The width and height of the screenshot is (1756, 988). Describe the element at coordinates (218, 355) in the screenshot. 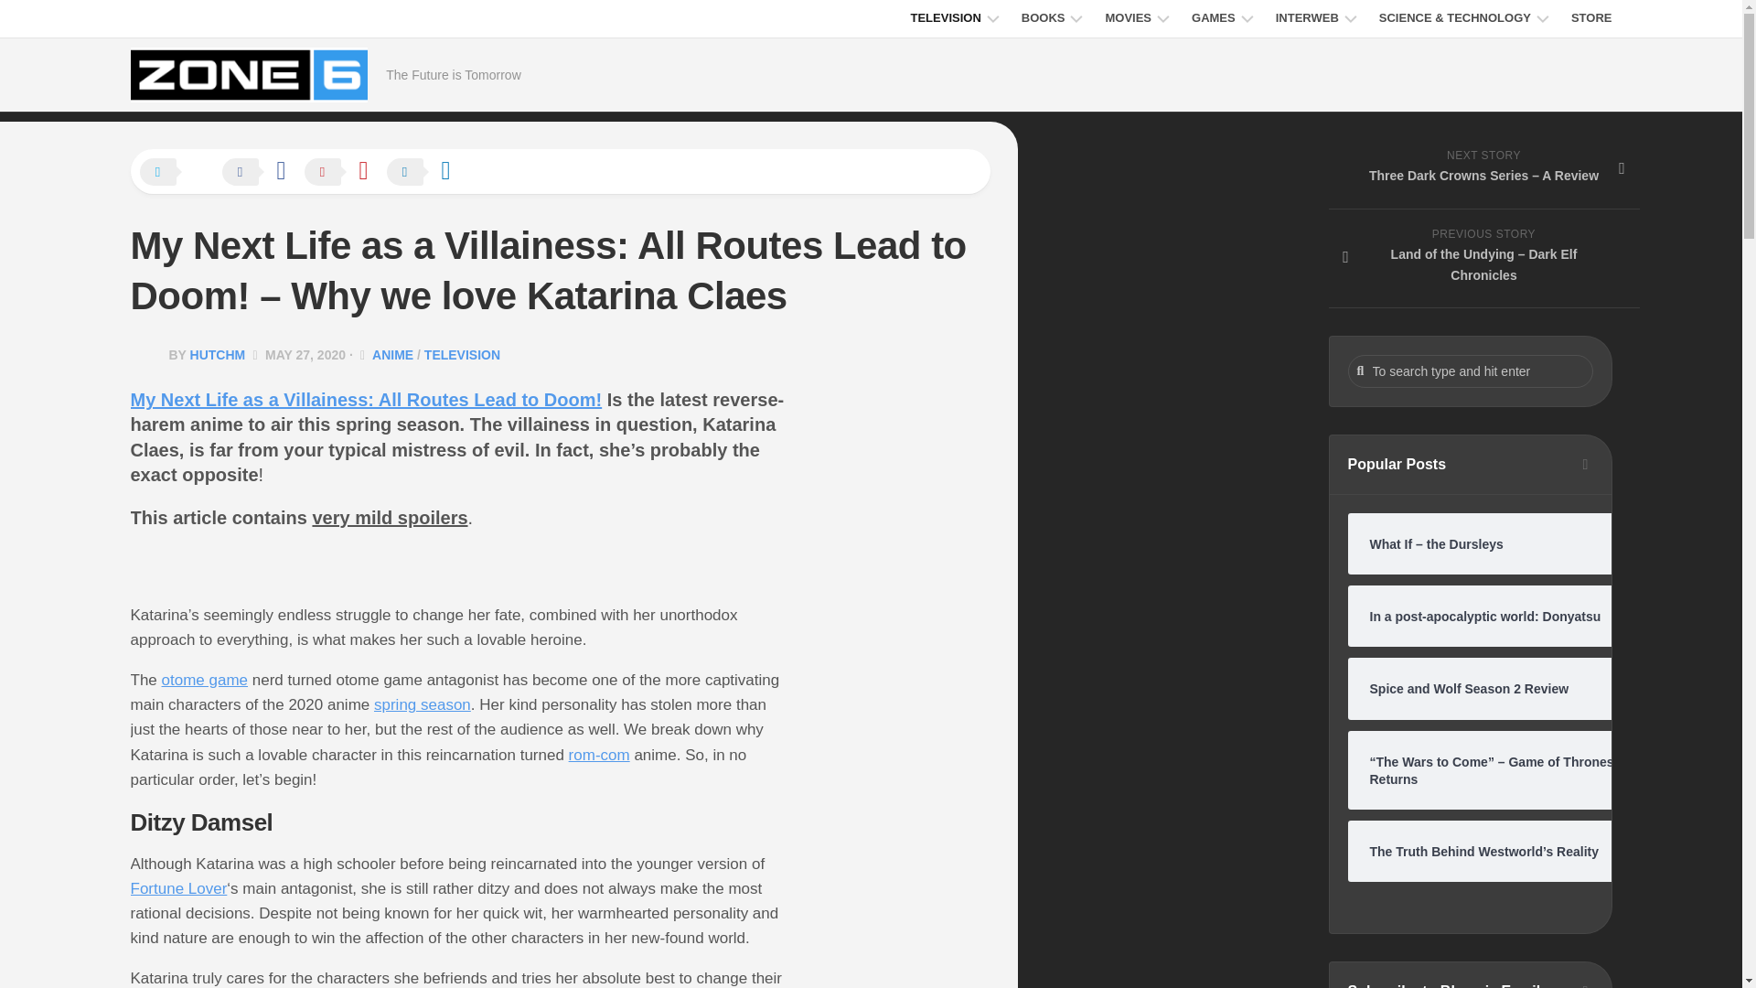

I see `Posts by hutchm` at that location.